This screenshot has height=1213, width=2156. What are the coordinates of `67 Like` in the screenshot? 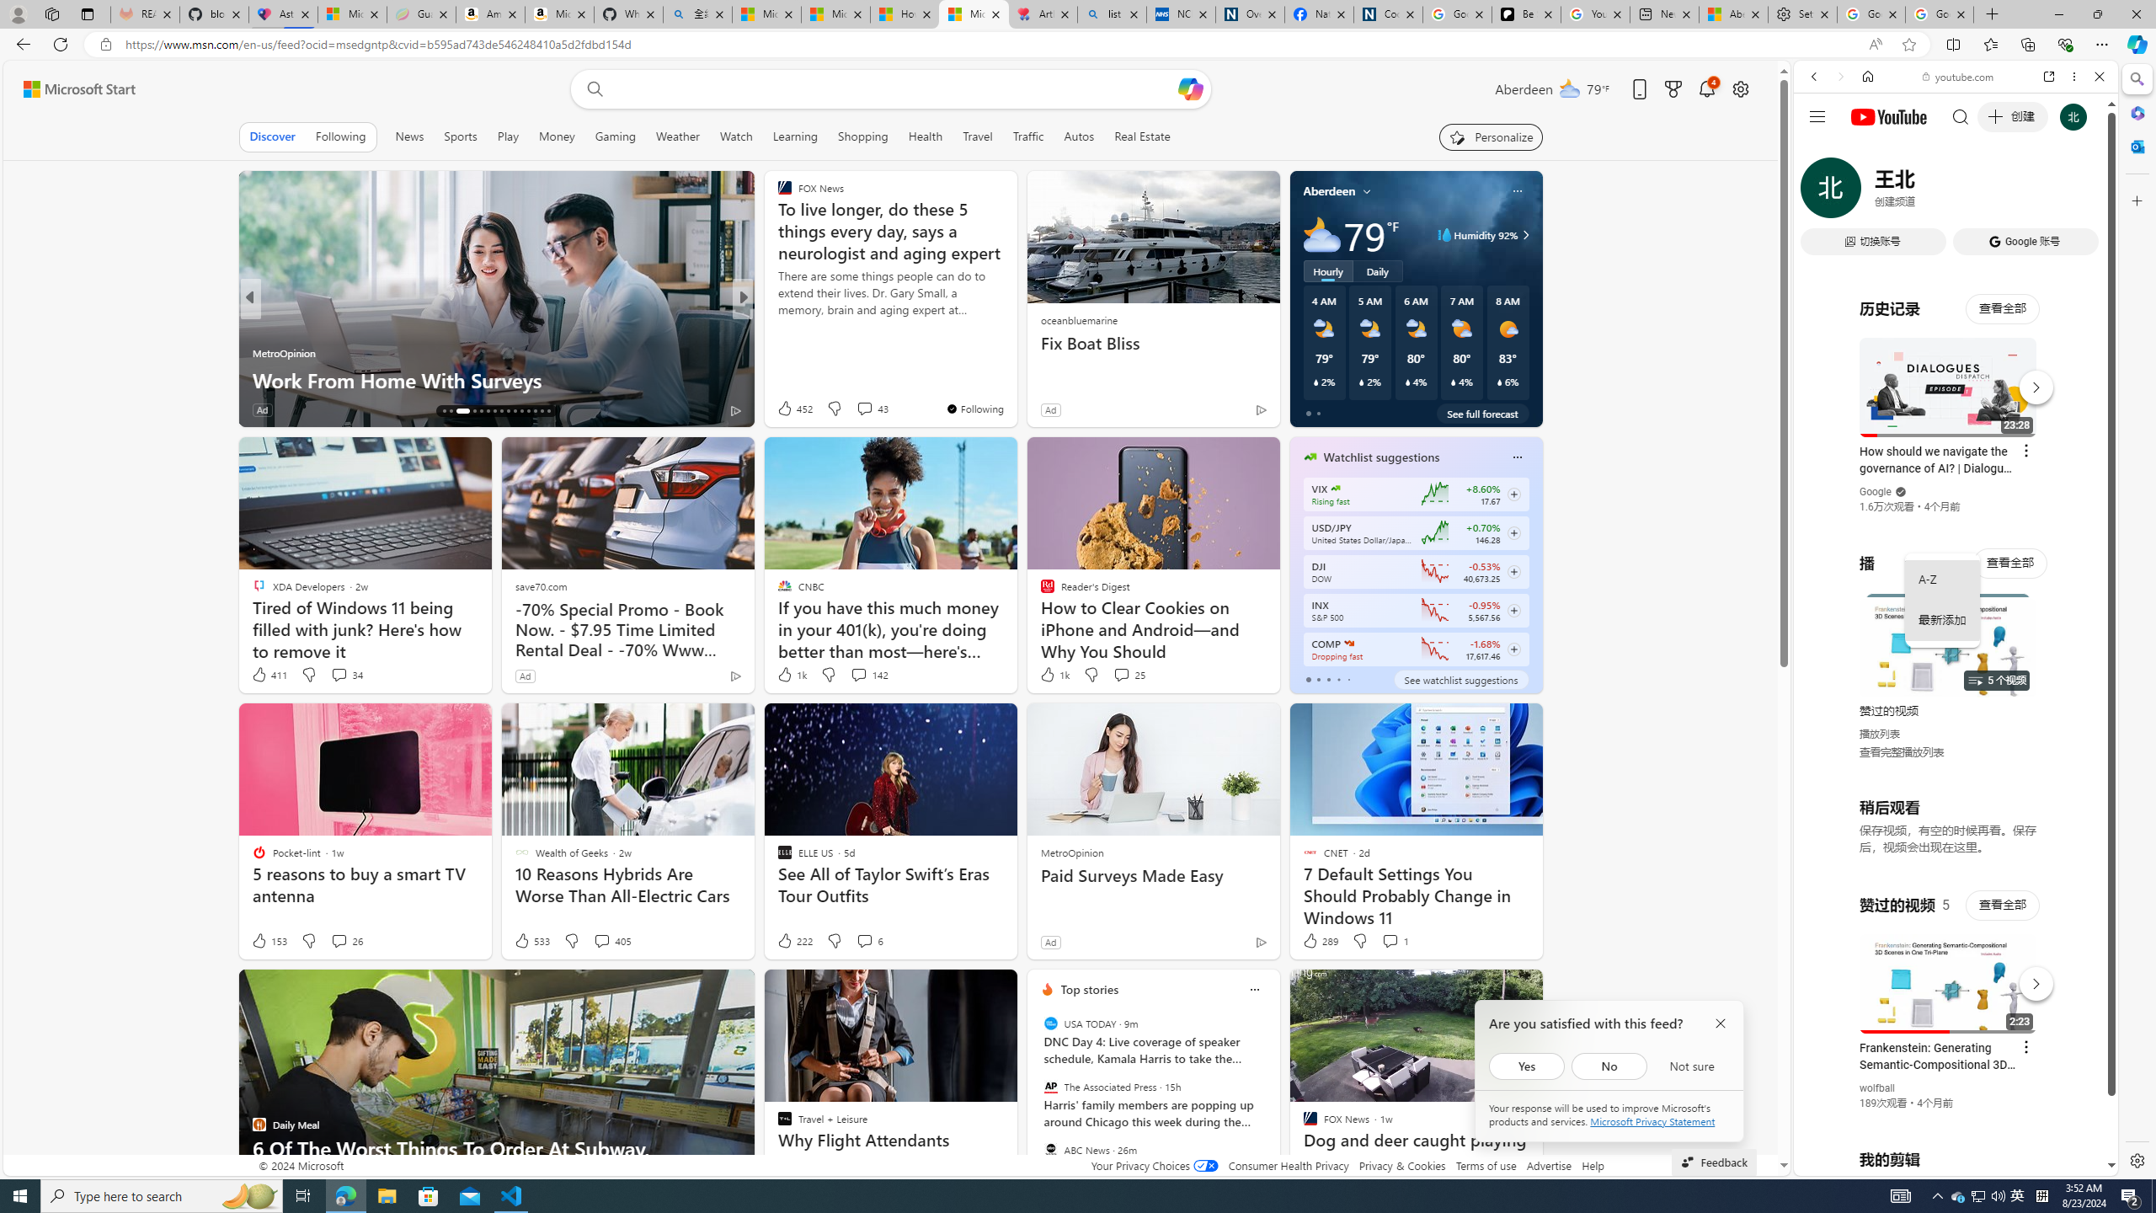 It's located at (786, 409).